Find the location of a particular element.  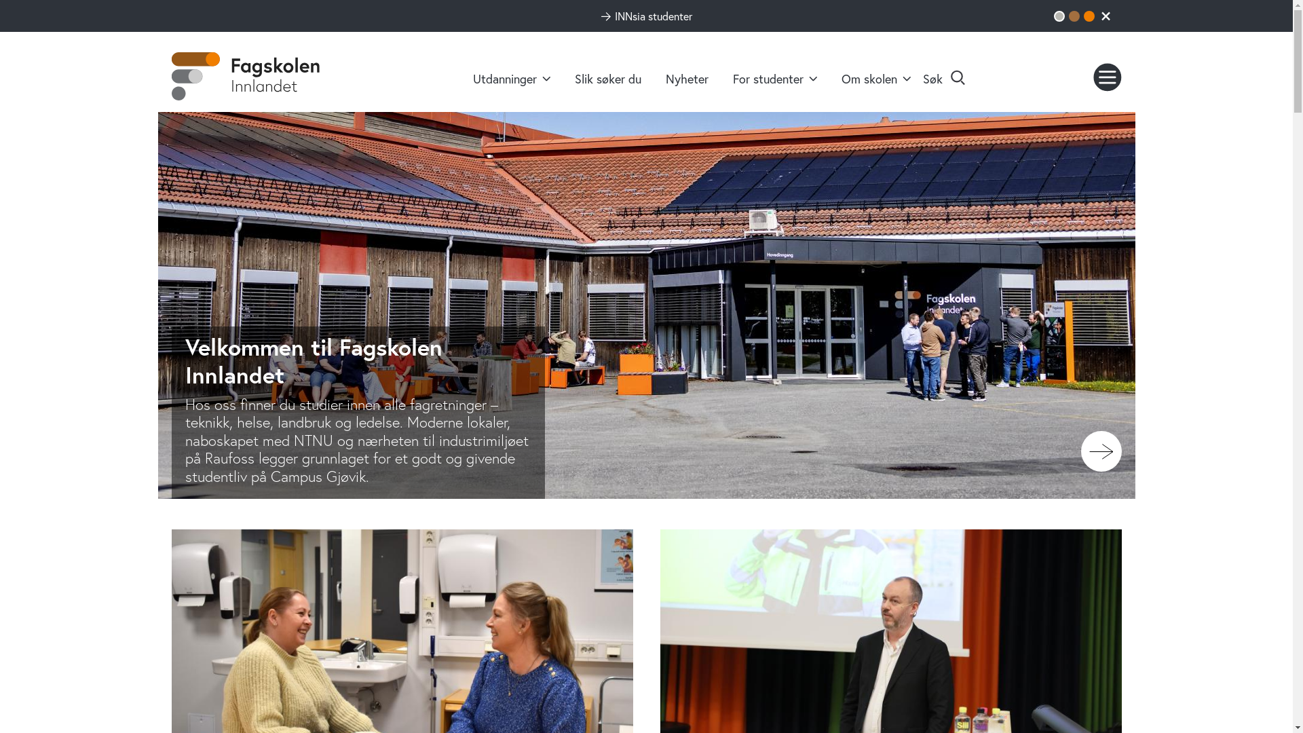

Velkommen til Fagskolen Innlandet is located at coordinates (358, 361).